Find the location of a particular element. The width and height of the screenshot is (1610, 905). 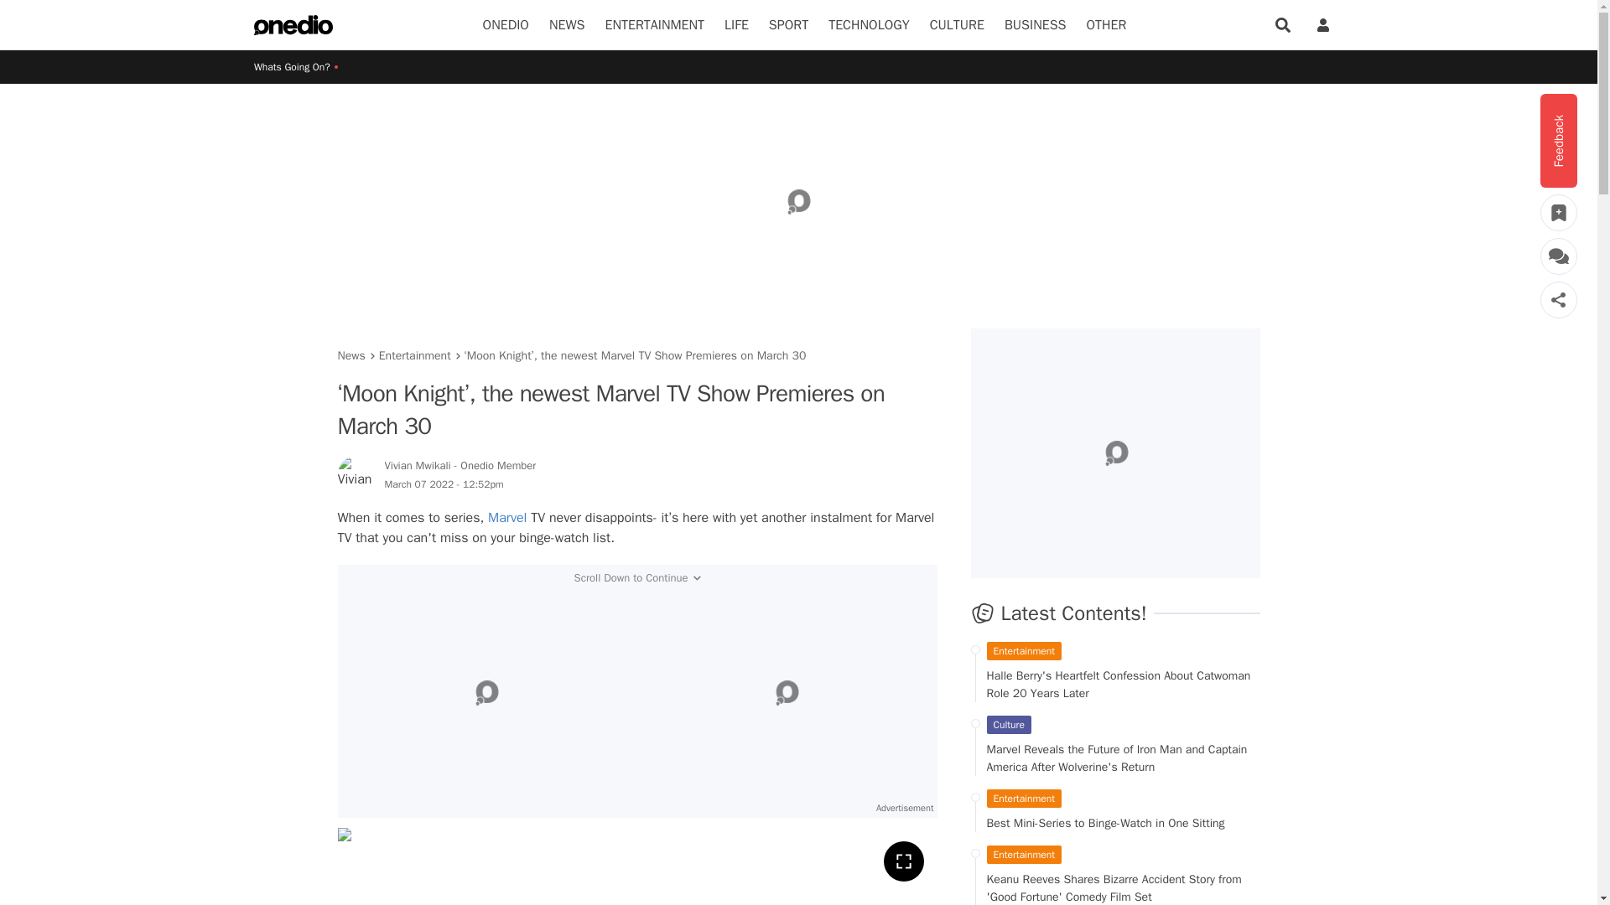

Onedio is located at coordinates (506, 25).